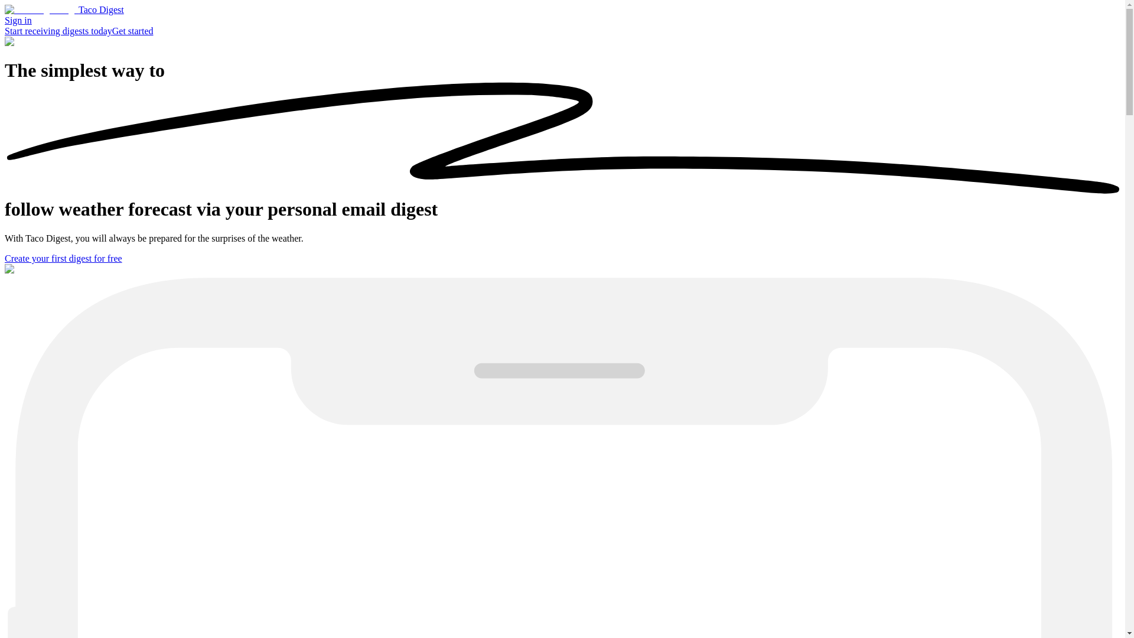 The image size is (1134, 638). Describe the element at coordinates (79, 31) in the screenshot. I see `Start receiving digests todayGet started` at that location.